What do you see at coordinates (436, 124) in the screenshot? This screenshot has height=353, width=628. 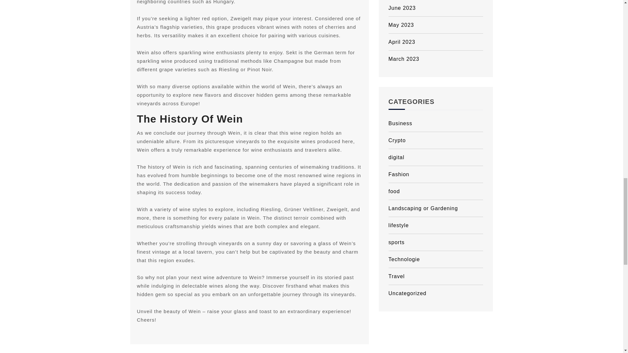 I see `Business` at bounding box center [436, 124].